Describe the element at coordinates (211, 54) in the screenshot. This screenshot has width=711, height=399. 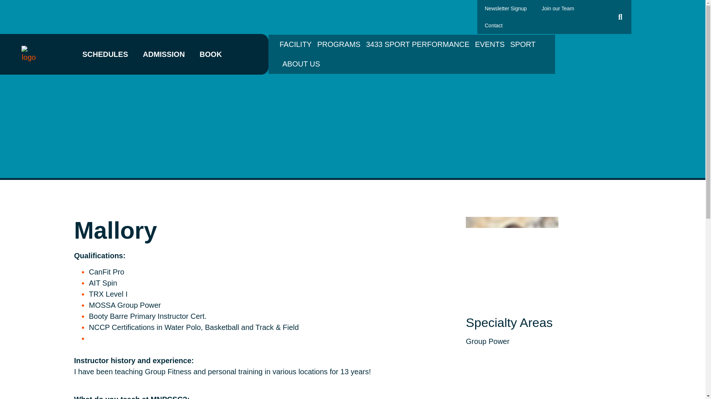
I see `BOOK` at that location.